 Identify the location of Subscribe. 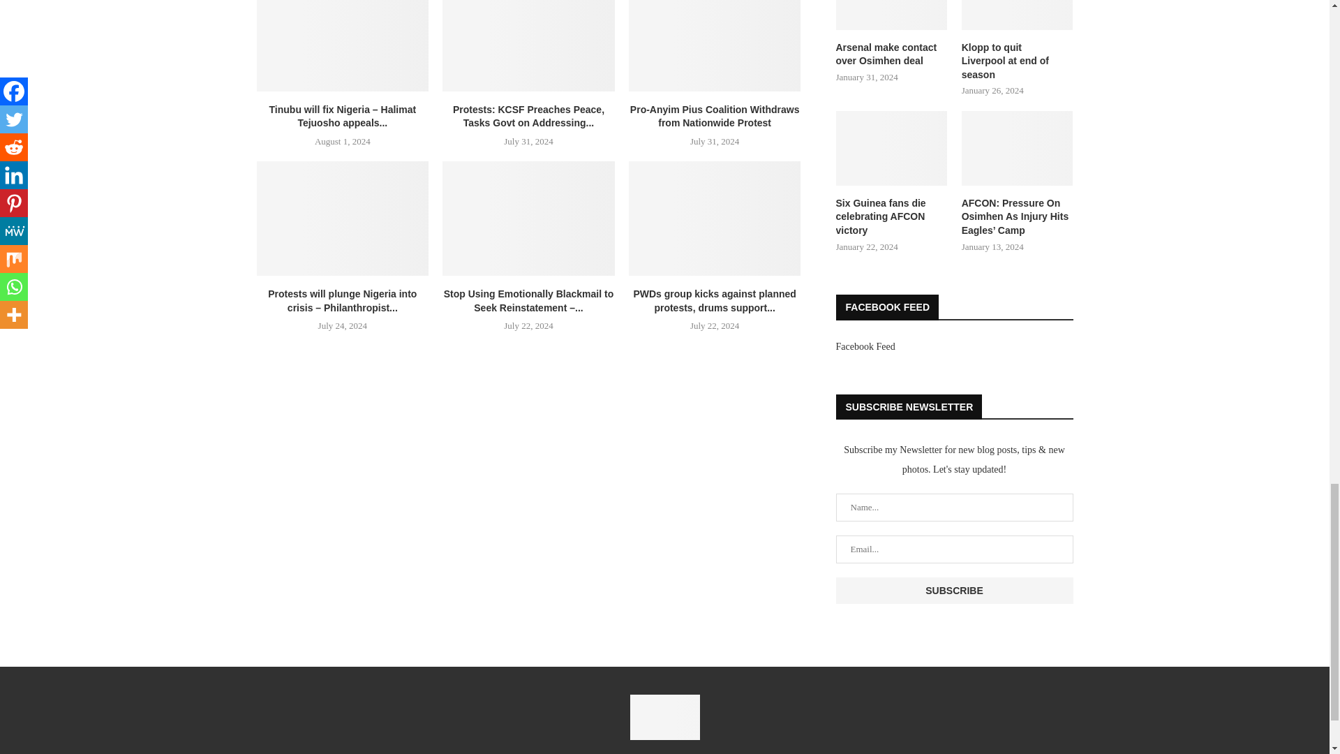
(955, 591).